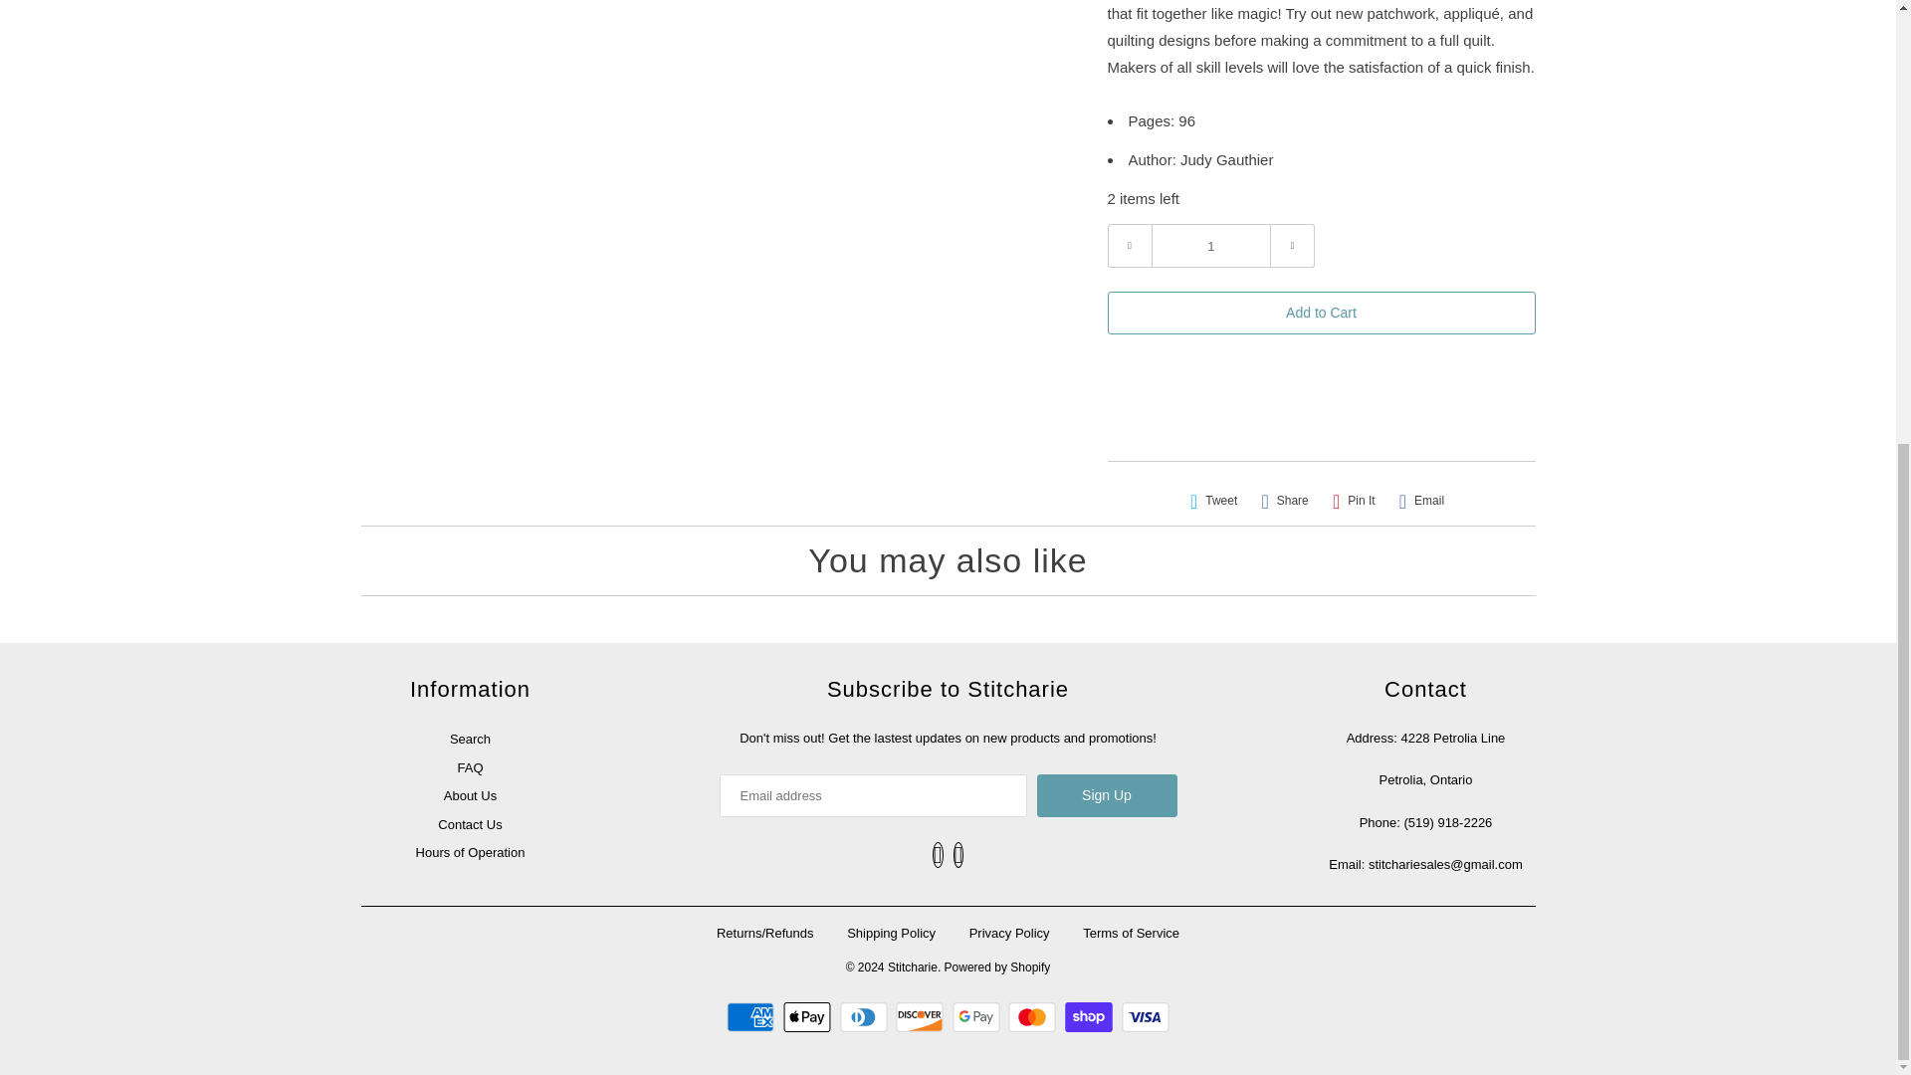  What do you see at coordinates (1034, 1016) in the screenshot?
I see `Mastercard` at bounding box center [1034, 1016].